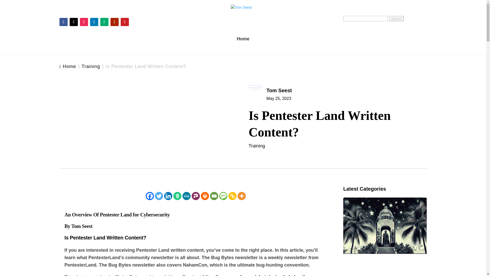 This screenshot has width=490, height=276. Describe the element at coordinates (94, 22) in the screenshot. I see `Follow on LinkedIn` at that location.